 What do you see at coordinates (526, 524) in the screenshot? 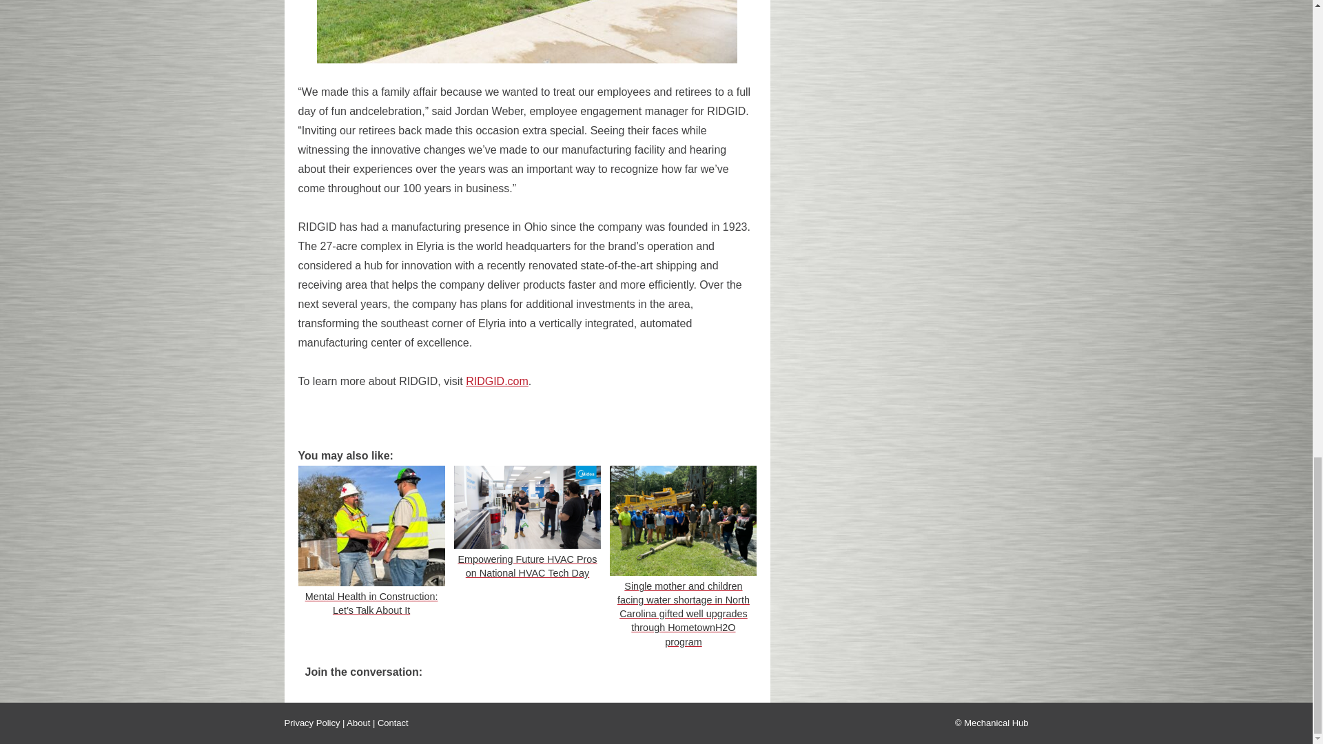
I see `Empowering Future HVAC Pros on National HVAC Tech Day` at bounding box center [526, 524].